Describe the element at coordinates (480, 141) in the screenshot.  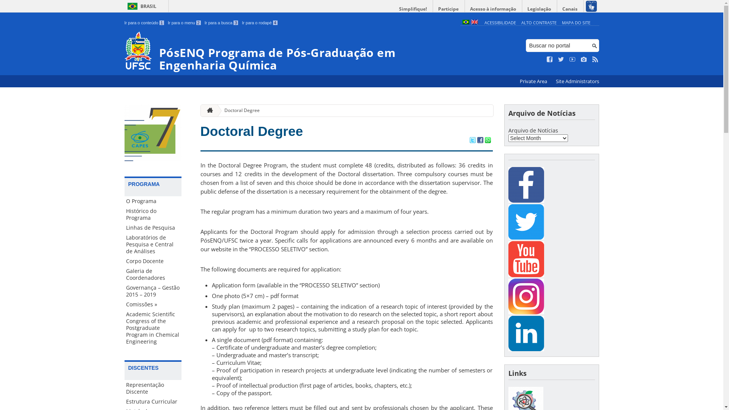
I see `Compartilhar no Facebook` at that location.